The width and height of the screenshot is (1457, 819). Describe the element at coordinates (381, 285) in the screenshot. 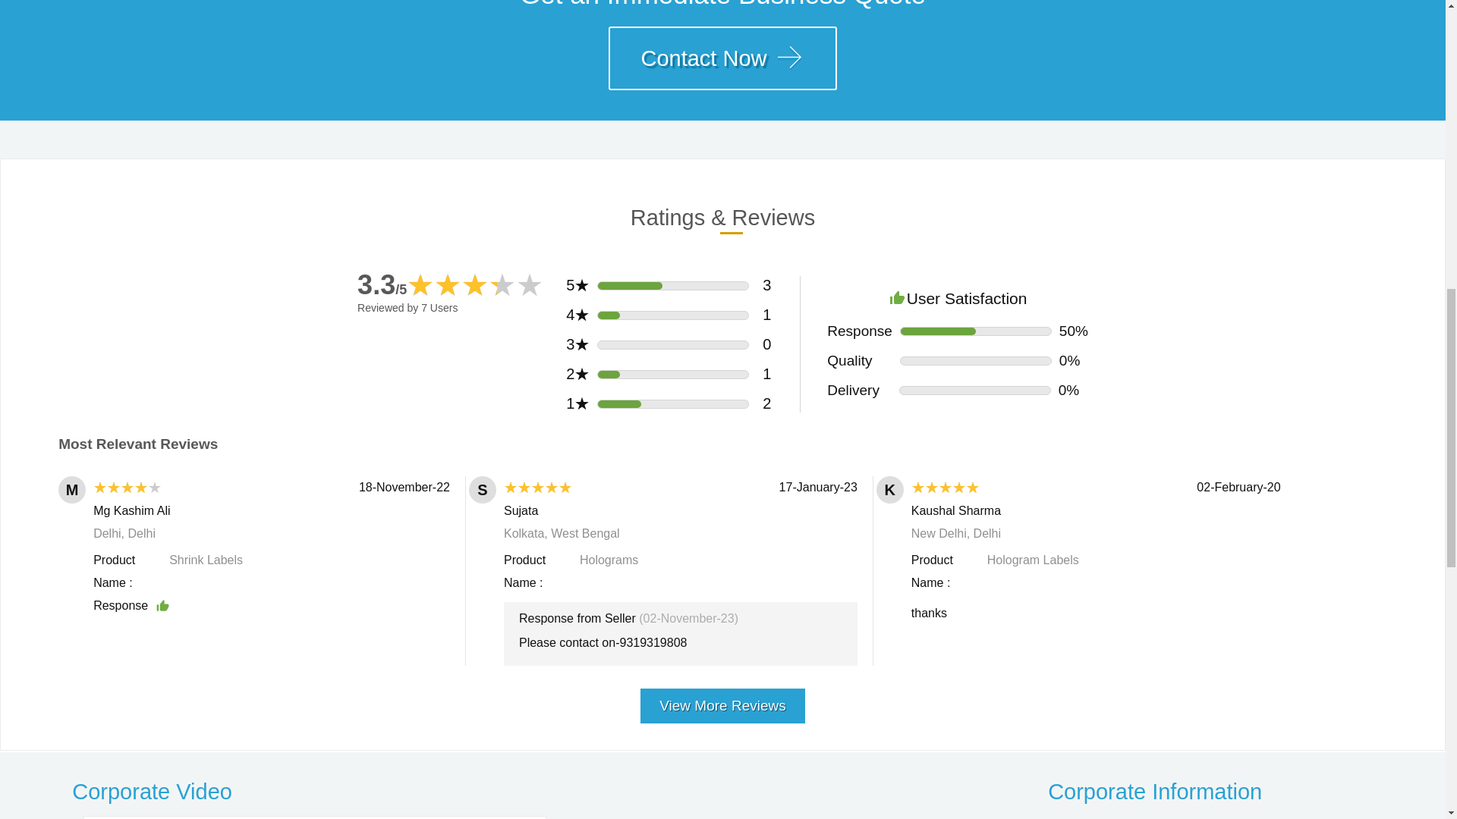

I see `3.3 out of 5 Votes` at that location.